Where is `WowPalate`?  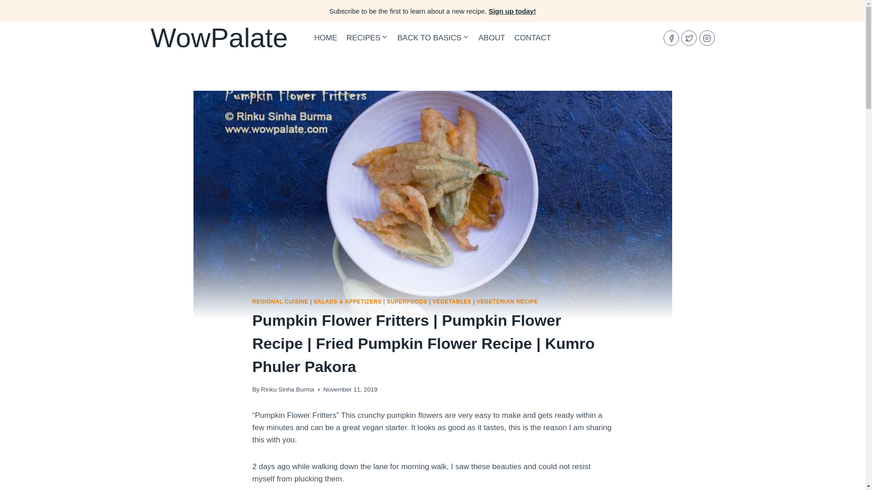
WowPalate is located at coordinates (219, 38).